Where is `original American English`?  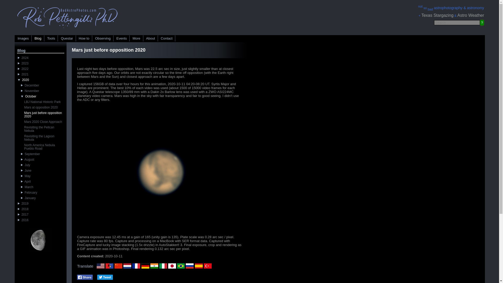 original American English is located at coordinates (101, 266).